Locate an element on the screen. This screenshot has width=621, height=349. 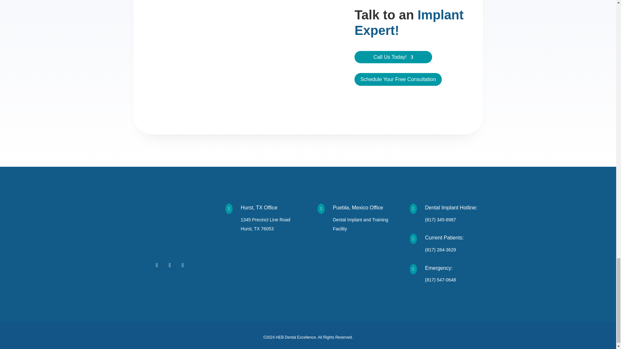
HEB Dental - Service Cards is located at coordinates (239, 61).